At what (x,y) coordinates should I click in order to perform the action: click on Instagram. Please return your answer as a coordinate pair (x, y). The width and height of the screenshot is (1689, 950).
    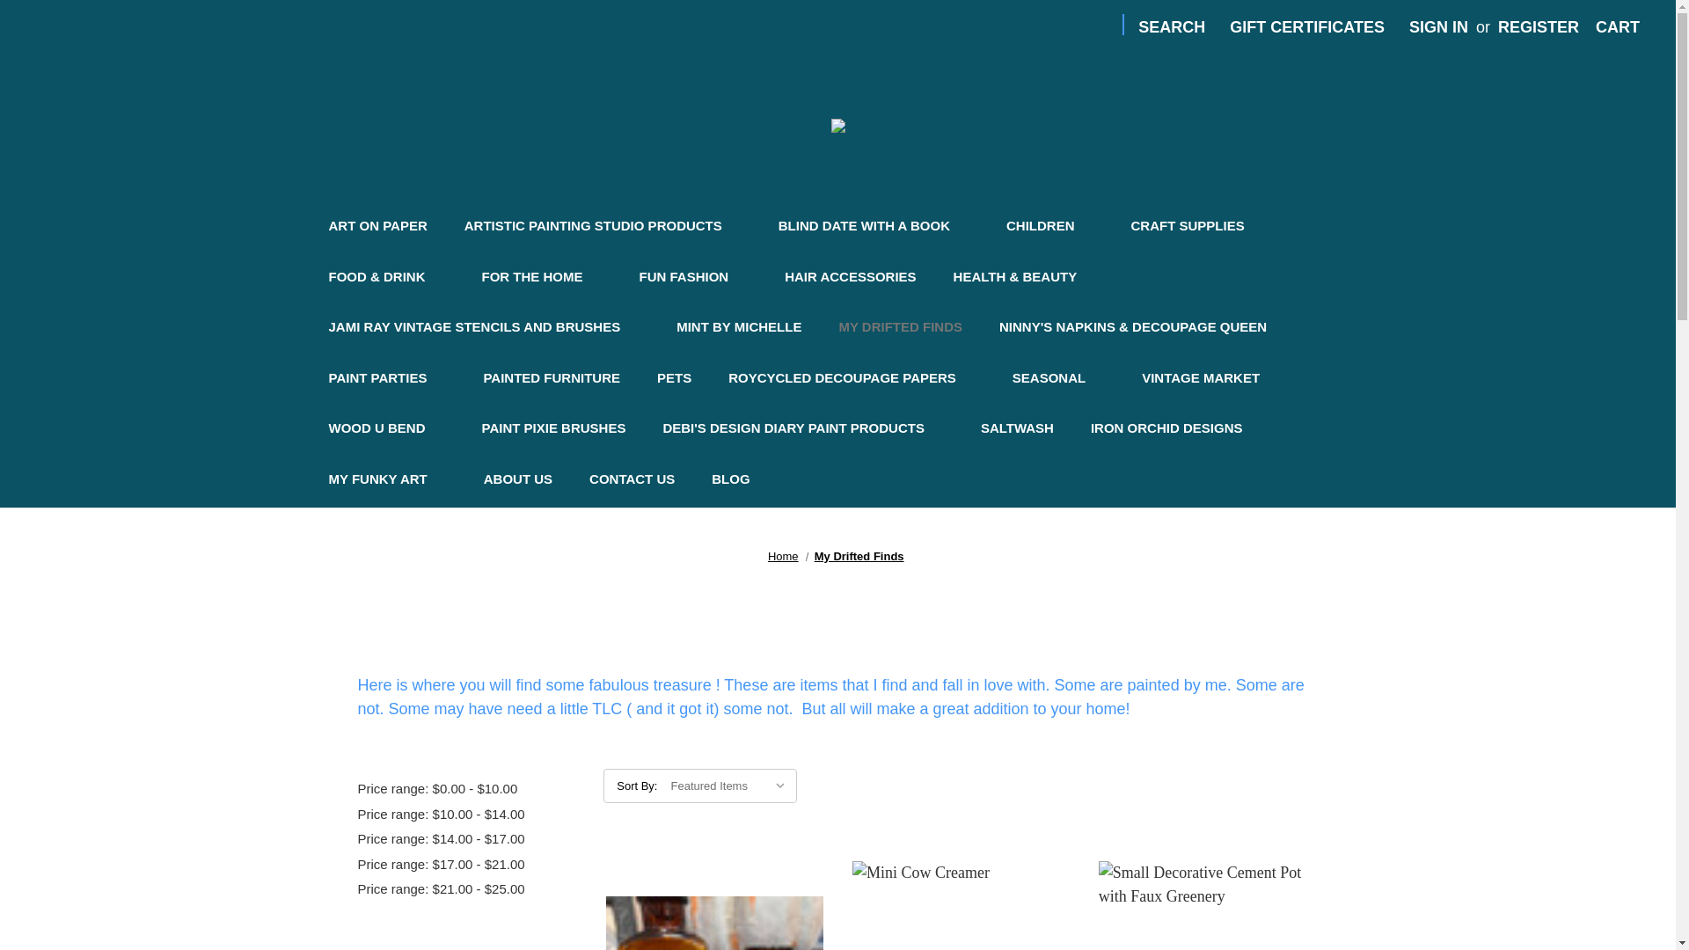
    Looking at the image, I should click on (1105, 25).